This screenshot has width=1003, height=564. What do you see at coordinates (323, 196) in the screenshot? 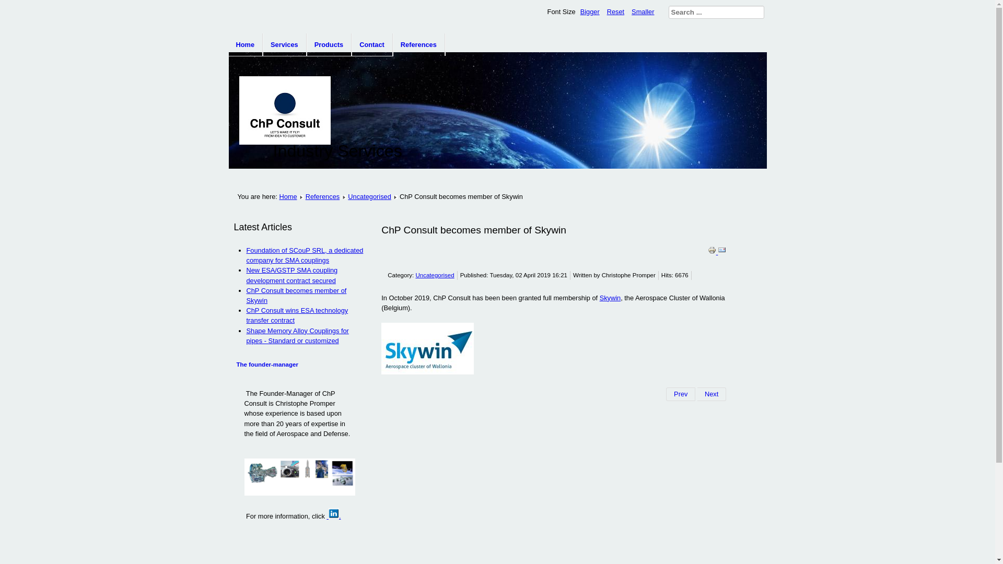
I see `References` at bounding box center [323, 196].